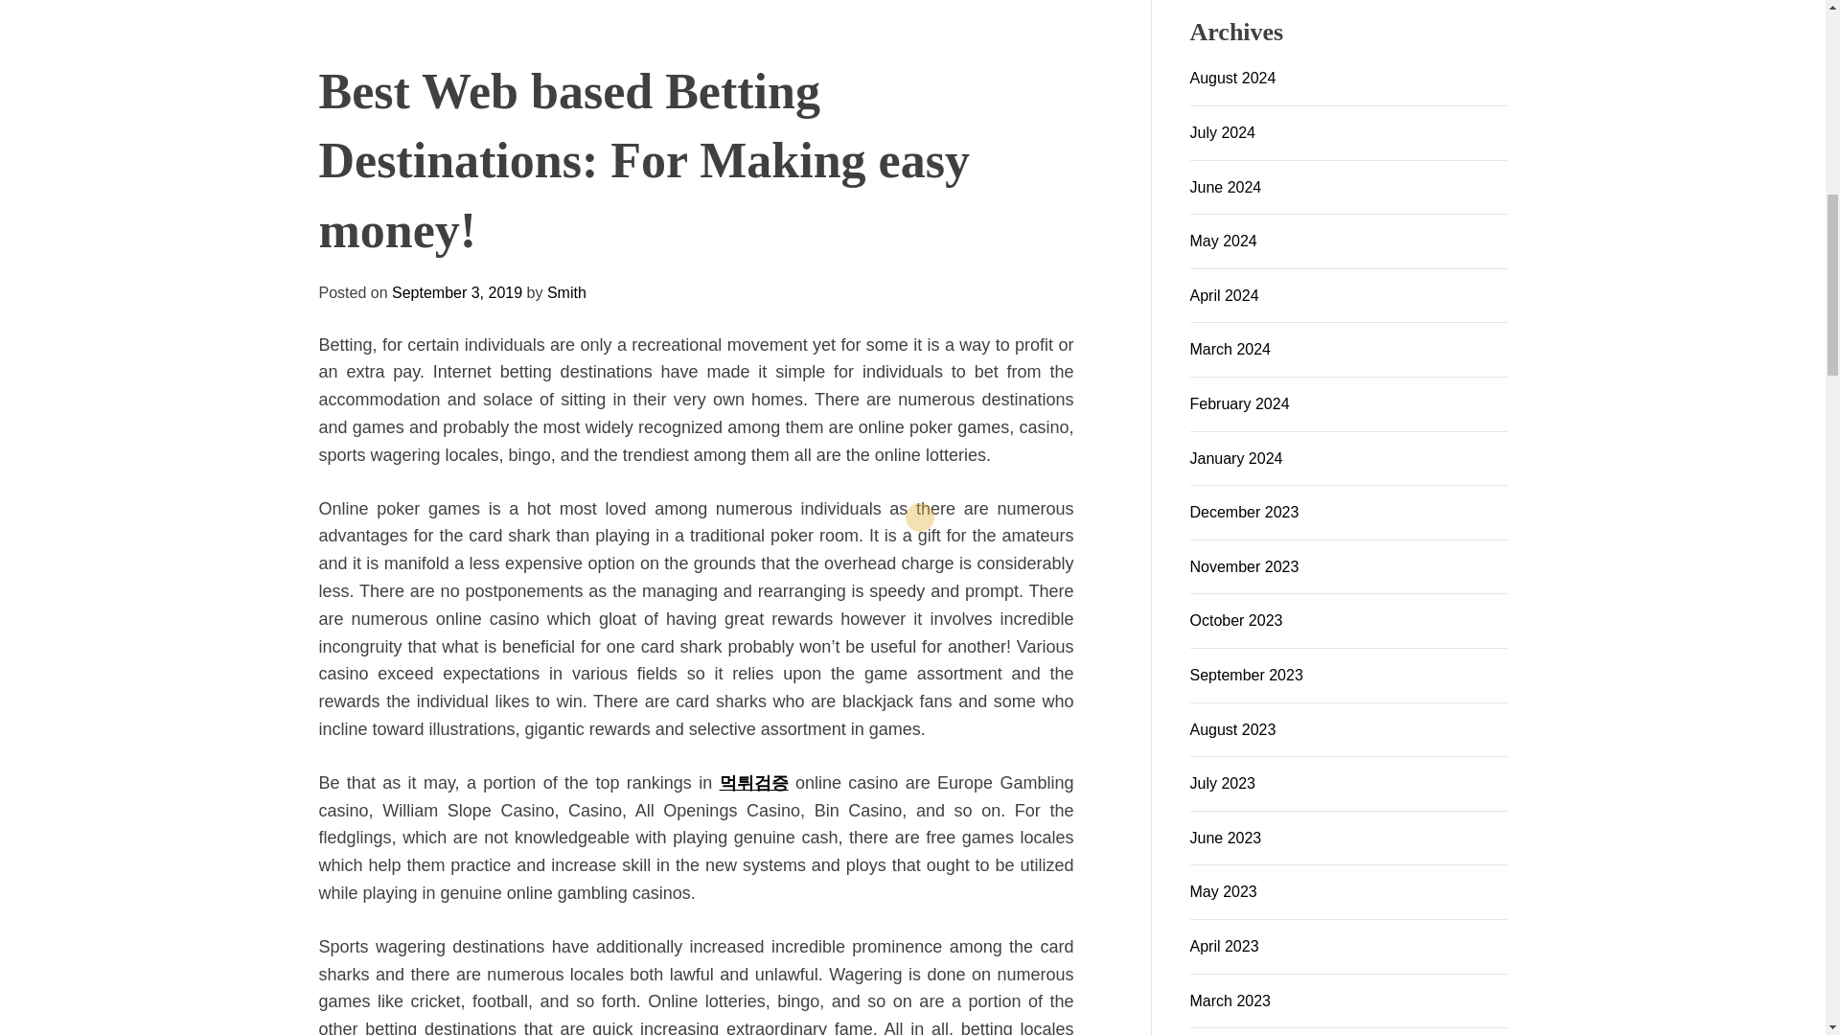 Image resolution: width=1840 pixels, height=1035 pixels. I want to click on Smith, so click(761, 525).